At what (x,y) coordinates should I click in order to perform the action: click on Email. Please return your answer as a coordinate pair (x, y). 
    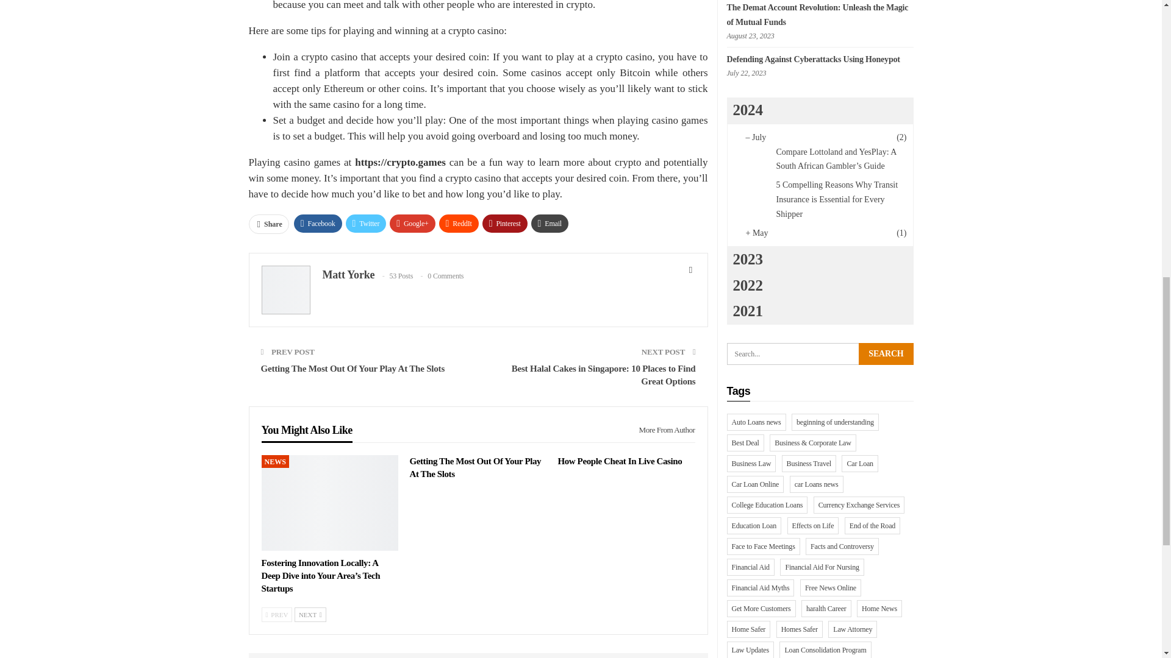
    Looking at the image, I should click on (550, 224).